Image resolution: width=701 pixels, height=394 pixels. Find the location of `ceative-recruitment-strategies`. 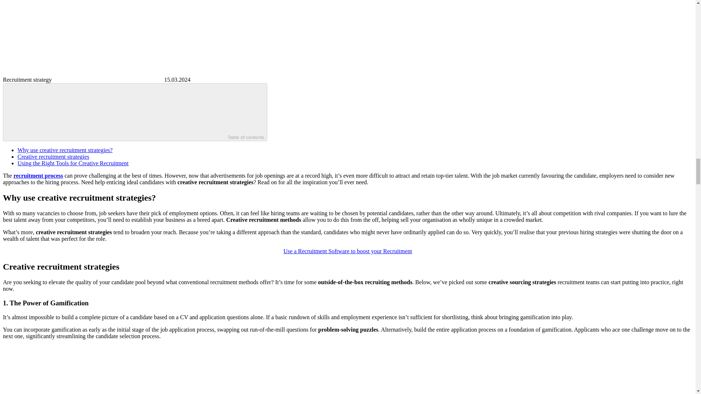

ceative-recruitment-strategies is located at coordinates (348, 10).